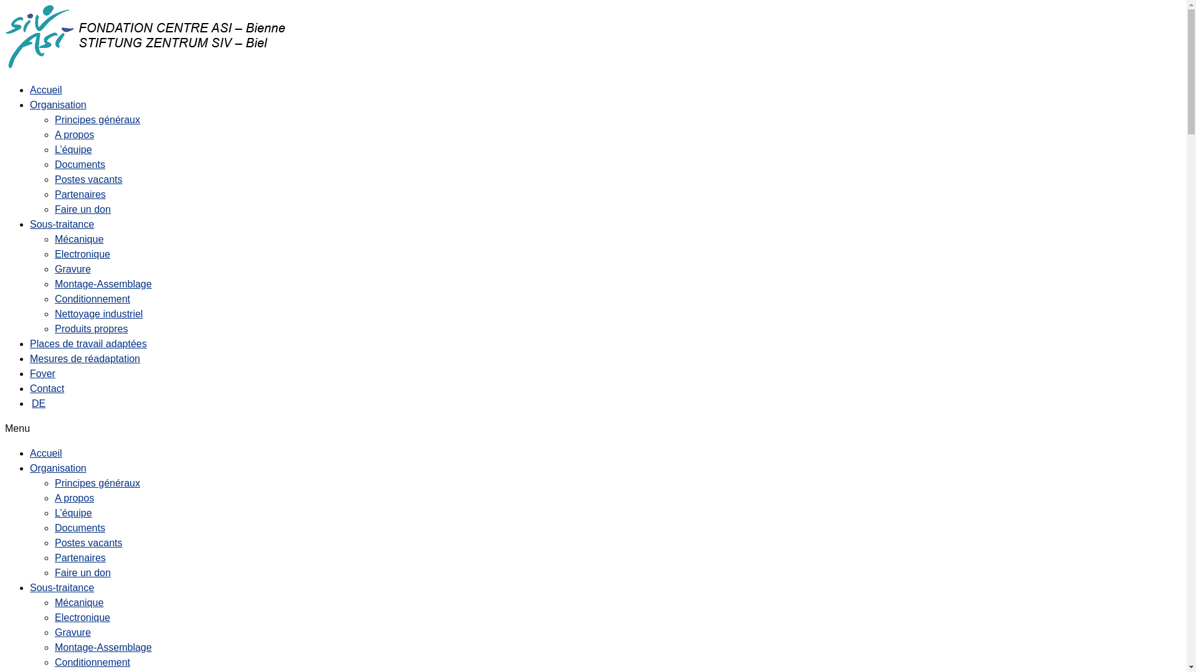 The width and height of the screenshot is (1196, 672). I want to click on Postes vacants, so click(88, 543).